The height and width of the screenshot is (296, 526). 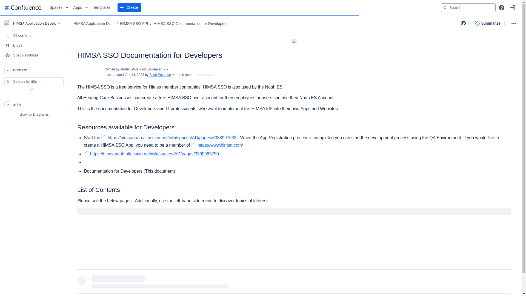 I want to click on Space settings, so click(x=33, y=55).